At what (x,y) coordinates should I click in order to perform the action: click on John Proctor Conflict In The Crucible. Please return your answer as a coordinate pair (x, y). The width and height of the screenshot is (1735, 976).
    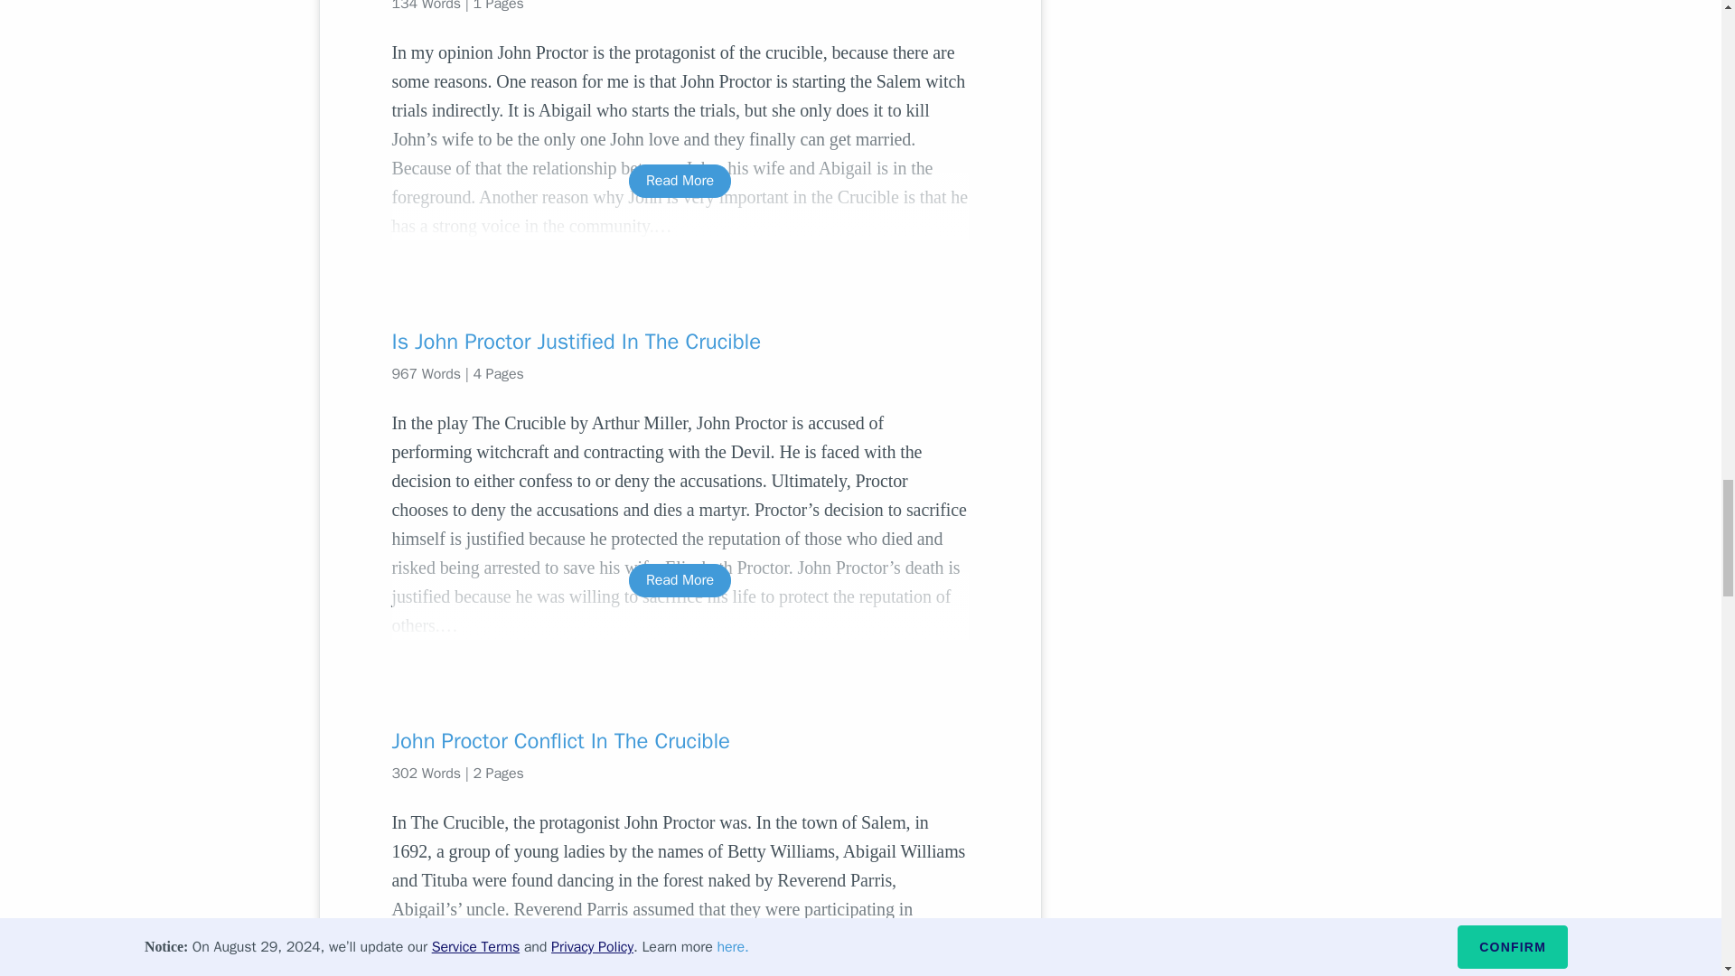
    Looking at the image, I should click on (680, 740).